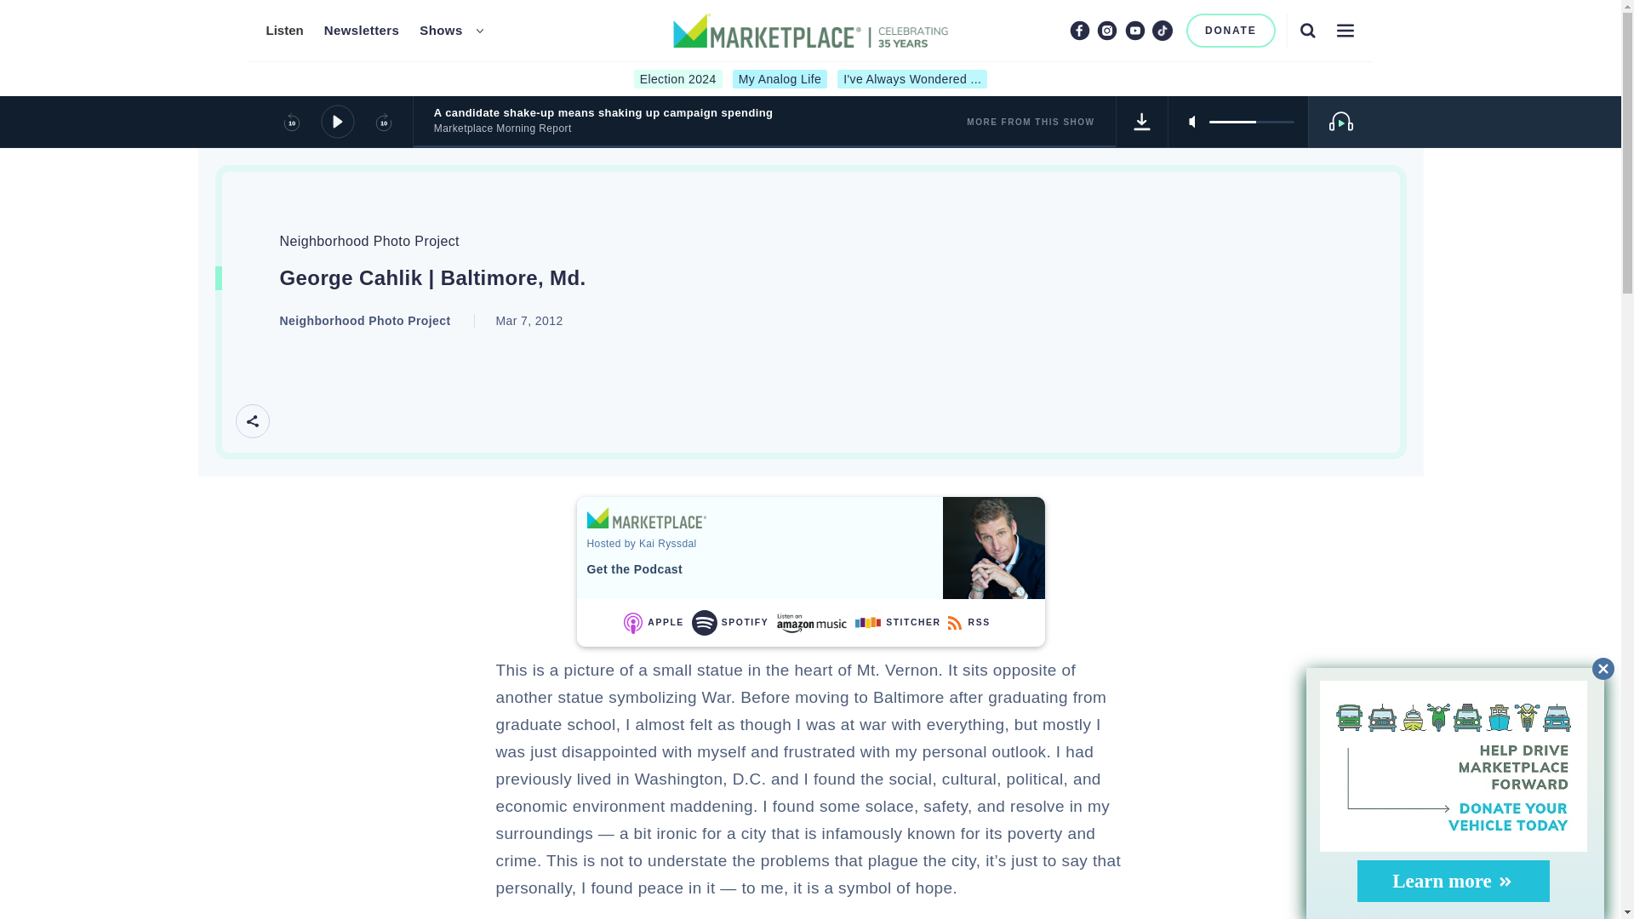 This screenshot has width=1634, height=919. What do you see at coordinates (441, 31) in the screenshot?
I see `Search` at bounding box center [441, 31].